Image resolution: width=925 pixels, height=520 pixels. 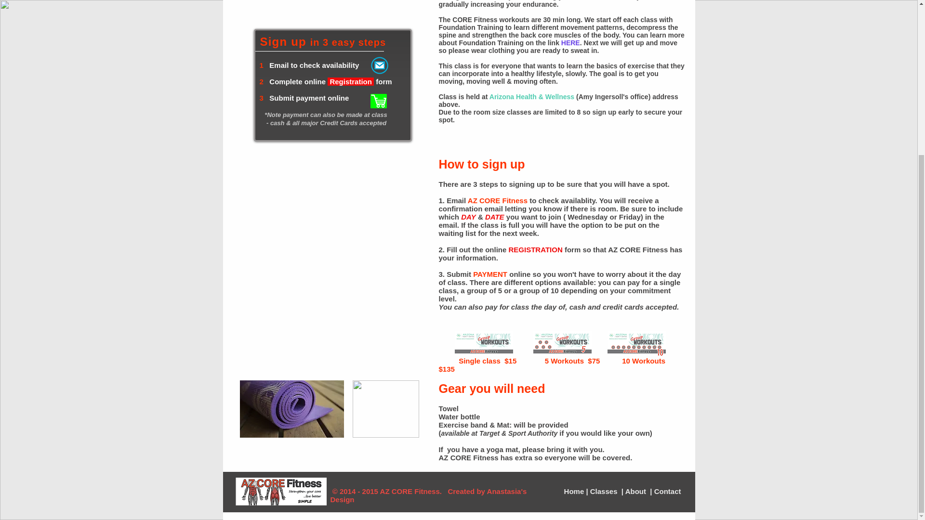 I want to click on Contact, so click(x=666, y=491).